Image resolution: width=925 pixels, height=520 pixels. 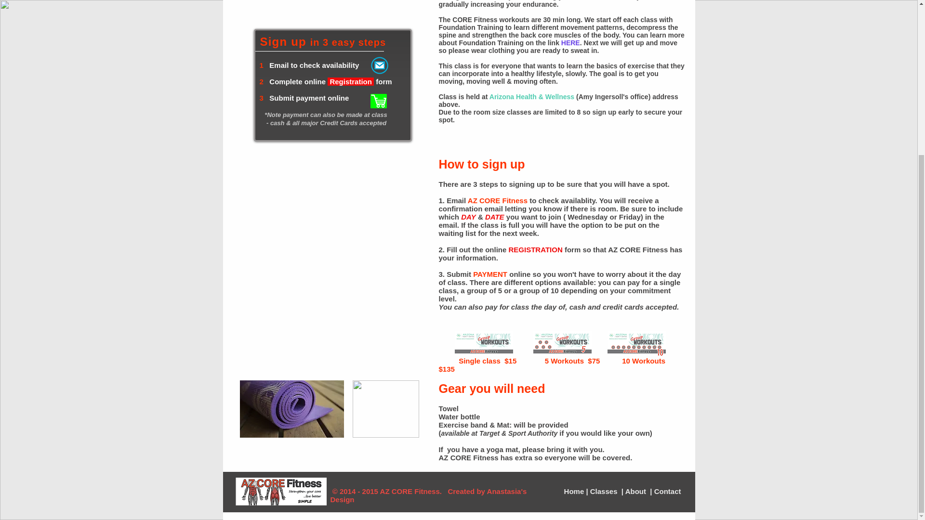 I want to click on Contact, so click(x=666, y=491).